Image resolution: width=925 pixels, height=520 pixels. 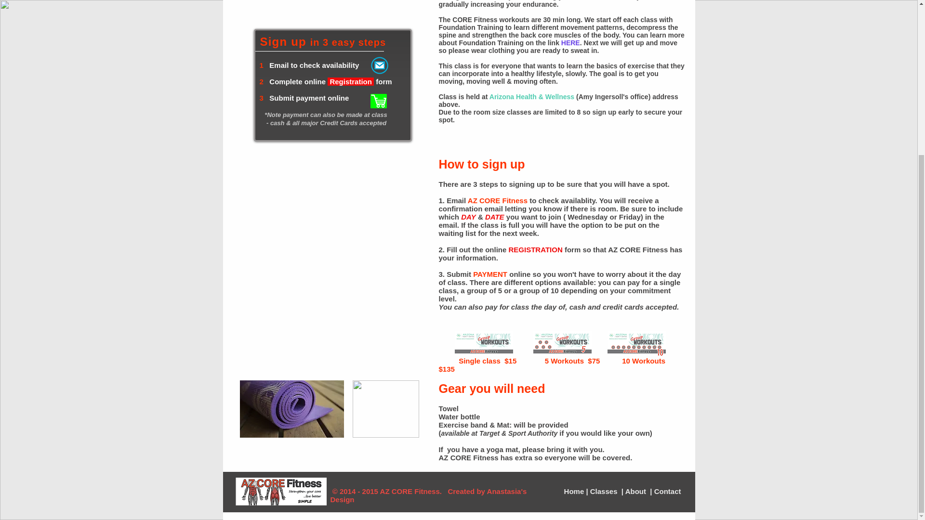 I want to click on Contact, so click(x=666, y=491).